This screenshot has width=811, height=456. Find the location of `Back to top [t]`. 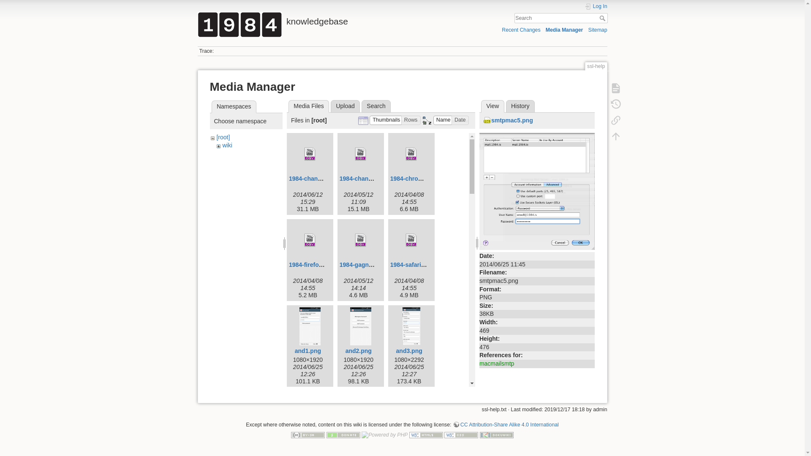

Back to top [t] is located at coordinates (615, 136).